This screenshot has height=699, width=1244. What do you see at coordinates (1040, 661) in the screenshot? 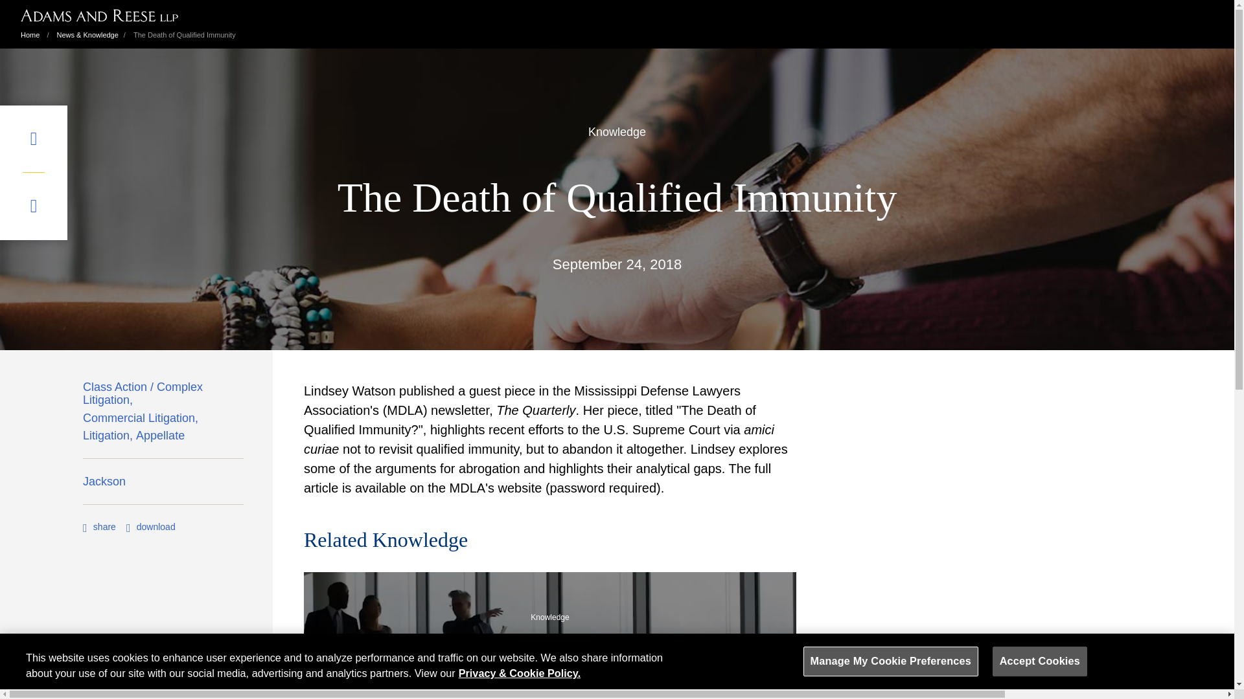
I see `Accept Cookies` at bounding box center [1040, 661].